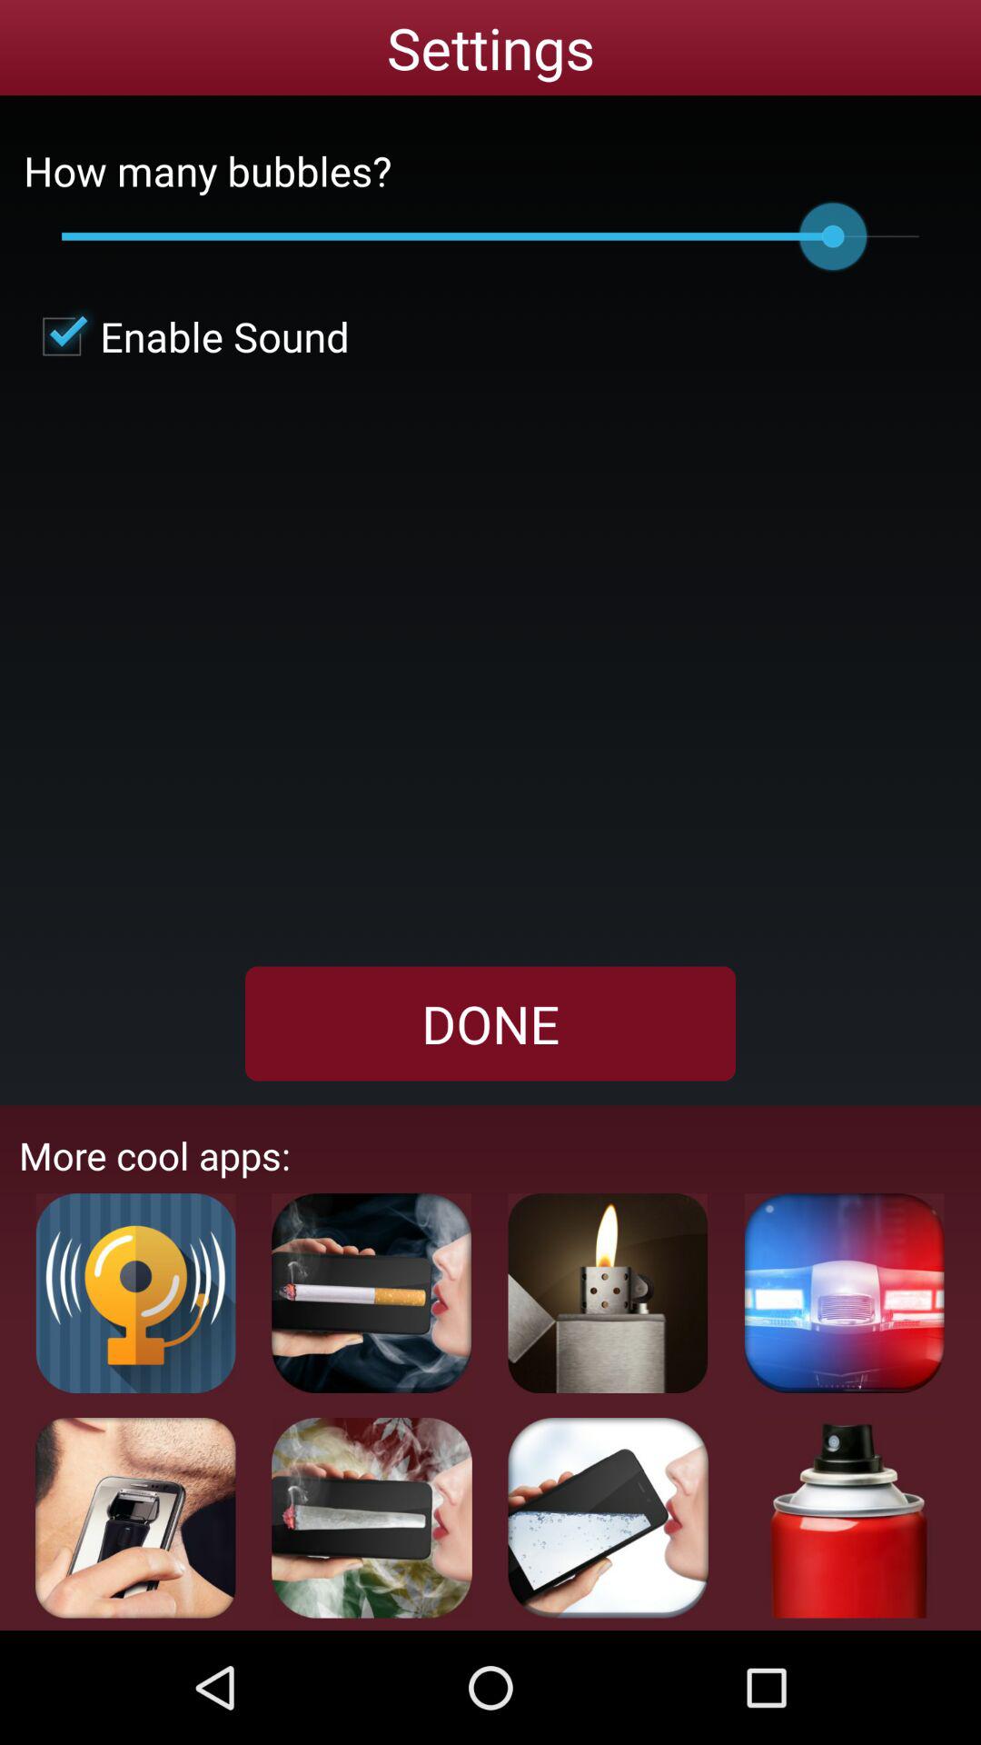 Image resolution: width=981 pixels, height=1745 pixels. What do you see at coordinates (186, 336) in the screenshot?
I see `choose item at the top left corner` at bounding box center [186, 336].